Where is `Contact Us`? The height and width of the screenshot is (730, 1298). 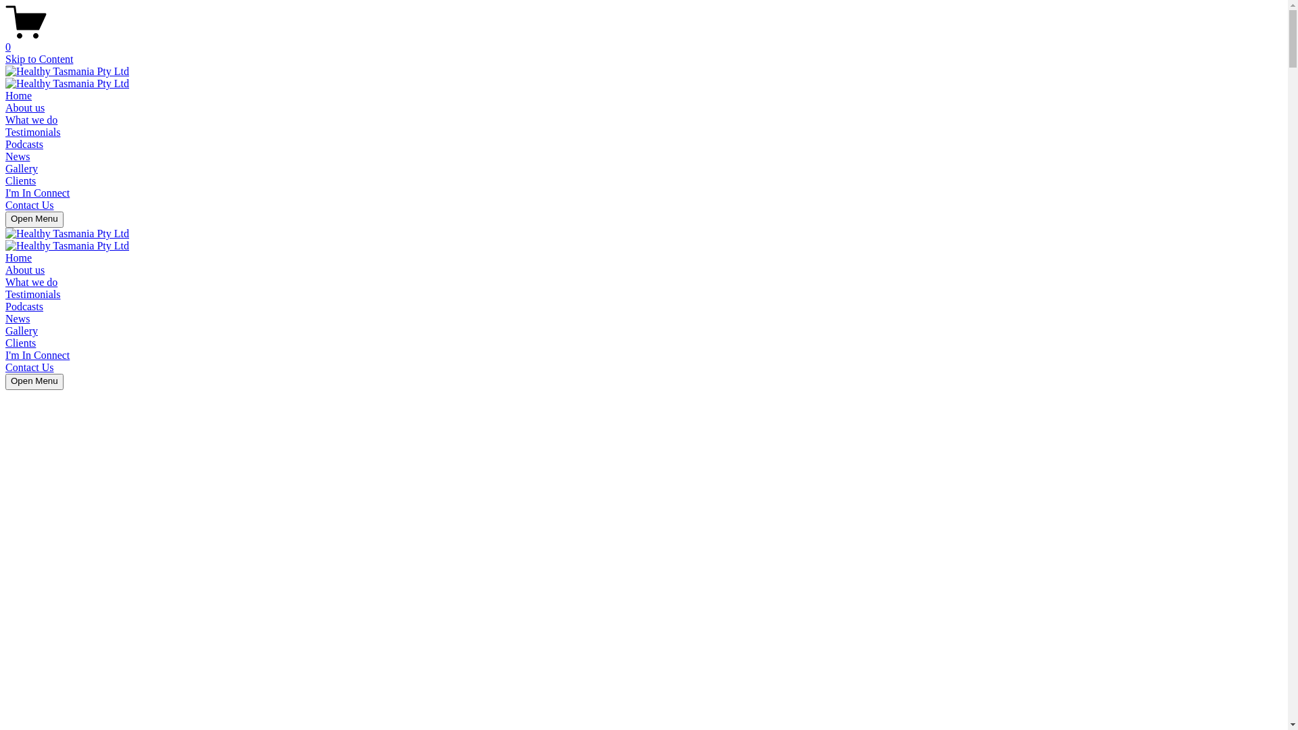
Contact Us is located at coordinates (30, 205).